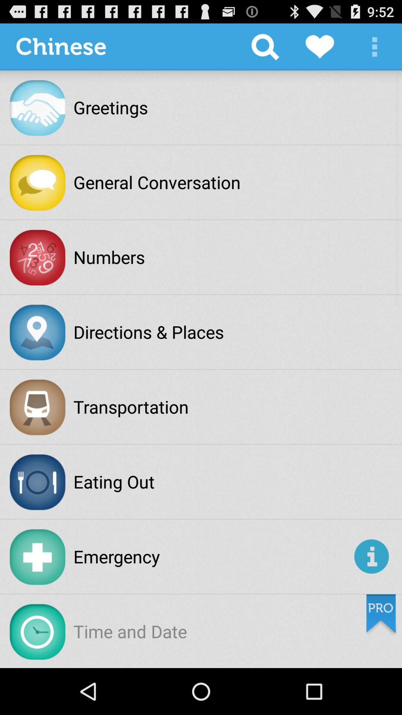  What do you see at coordinates (109, 257) in the screenshot?
I see `turn off the numbers item` at bounding box center [109, 257].